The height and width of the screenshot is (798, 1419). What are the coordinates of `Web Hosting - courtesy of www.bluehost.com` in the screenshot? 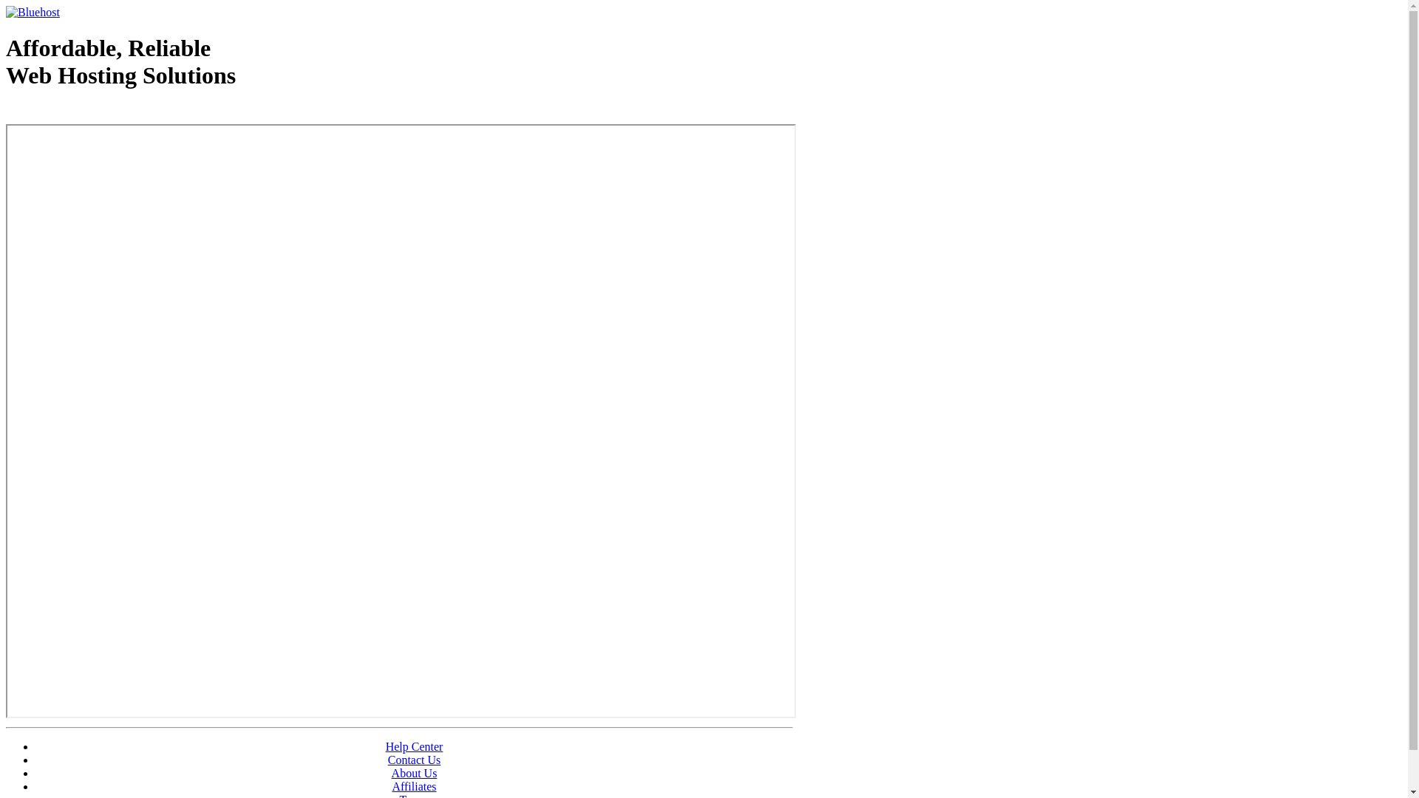 It's located at (92, 113).